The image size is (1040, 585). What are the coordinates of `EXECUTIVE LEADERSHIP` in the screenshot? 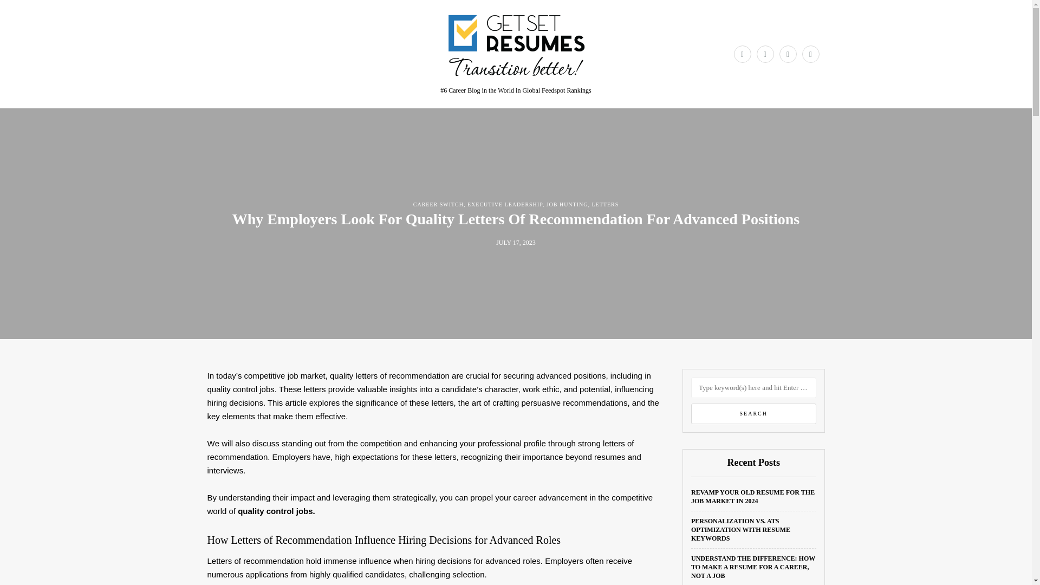 It's located at (505, 204).